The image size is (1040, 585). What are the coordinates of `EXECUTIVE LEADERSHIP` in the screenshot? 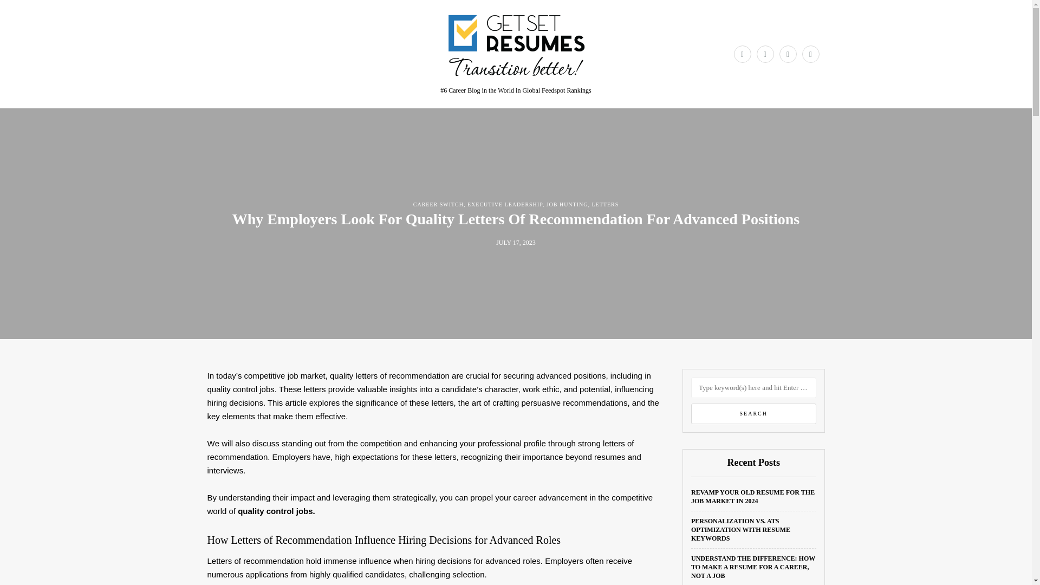 It's located at (505, 204).